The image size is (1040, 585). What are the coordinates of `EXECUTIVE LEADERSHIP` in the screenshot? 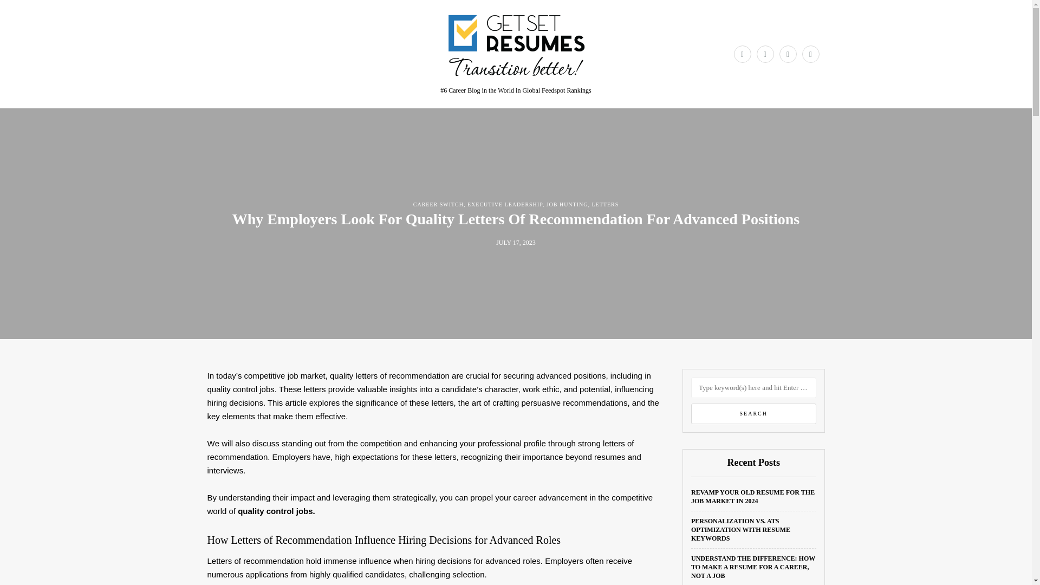 It's located at (505, 204).